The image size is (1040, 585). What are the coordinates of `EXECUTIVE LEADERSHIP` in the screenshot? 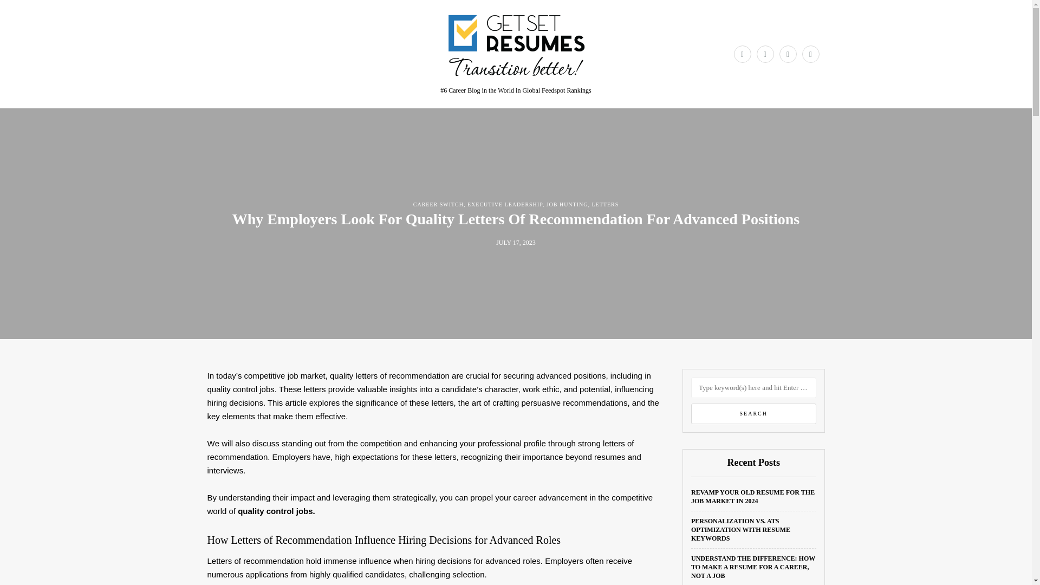 It's located at (505, 204).